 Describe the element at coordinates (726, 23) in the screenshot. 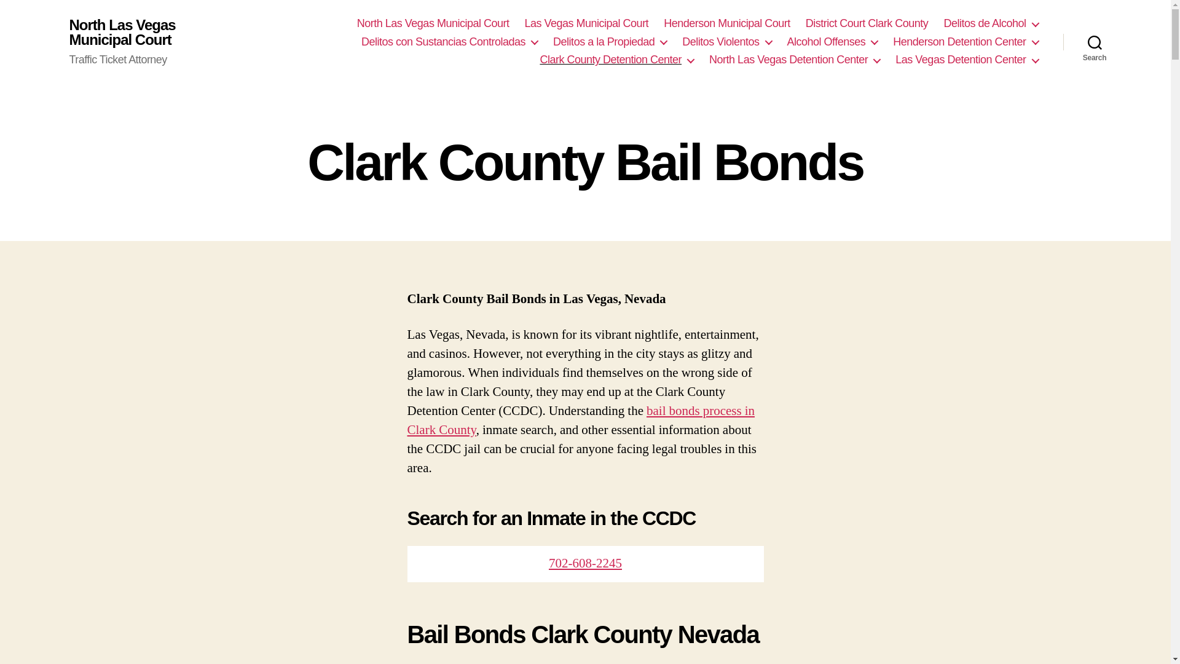

I see `Henderson Municipal Court` at that location.